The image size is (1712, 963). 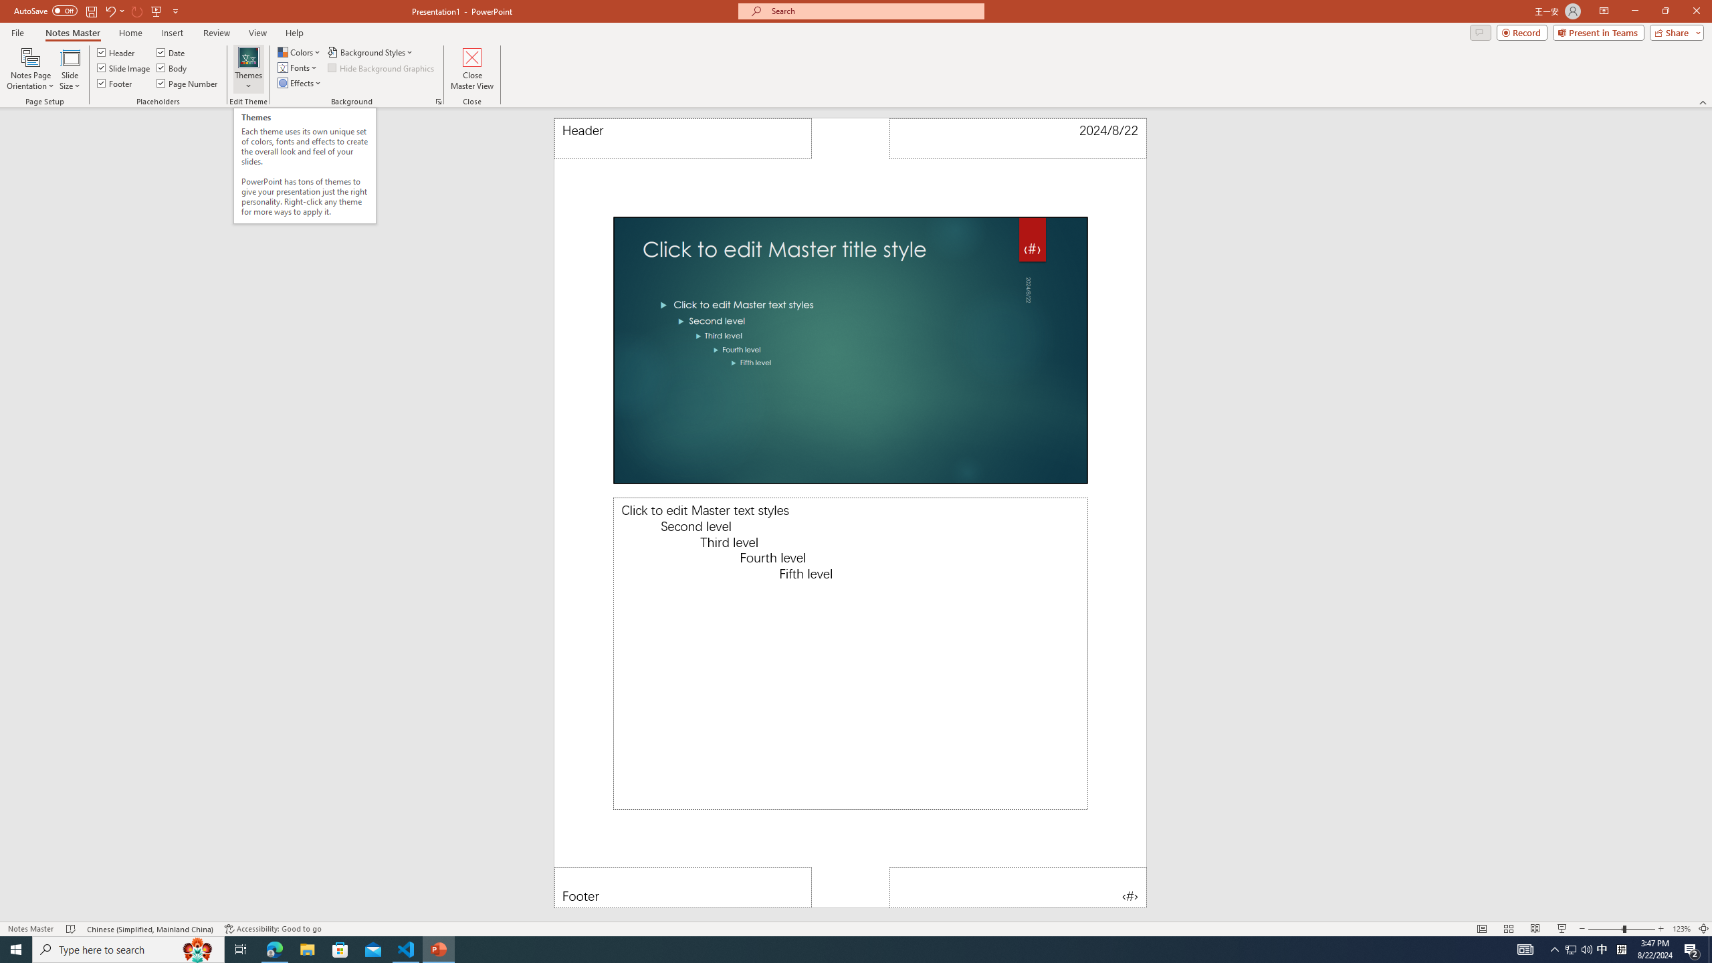 I want to click on Zoom 123%, so click(x=1681, y=929).